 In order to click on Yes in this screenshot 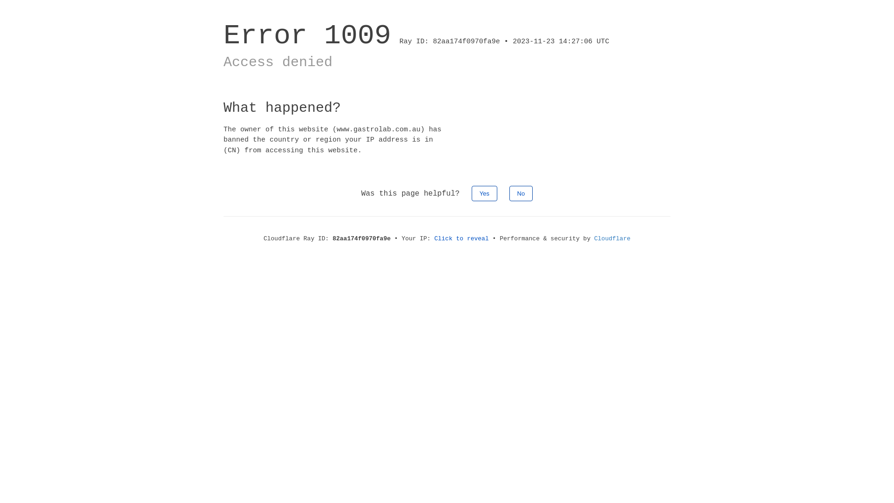, I will do `click(484, 194)`.